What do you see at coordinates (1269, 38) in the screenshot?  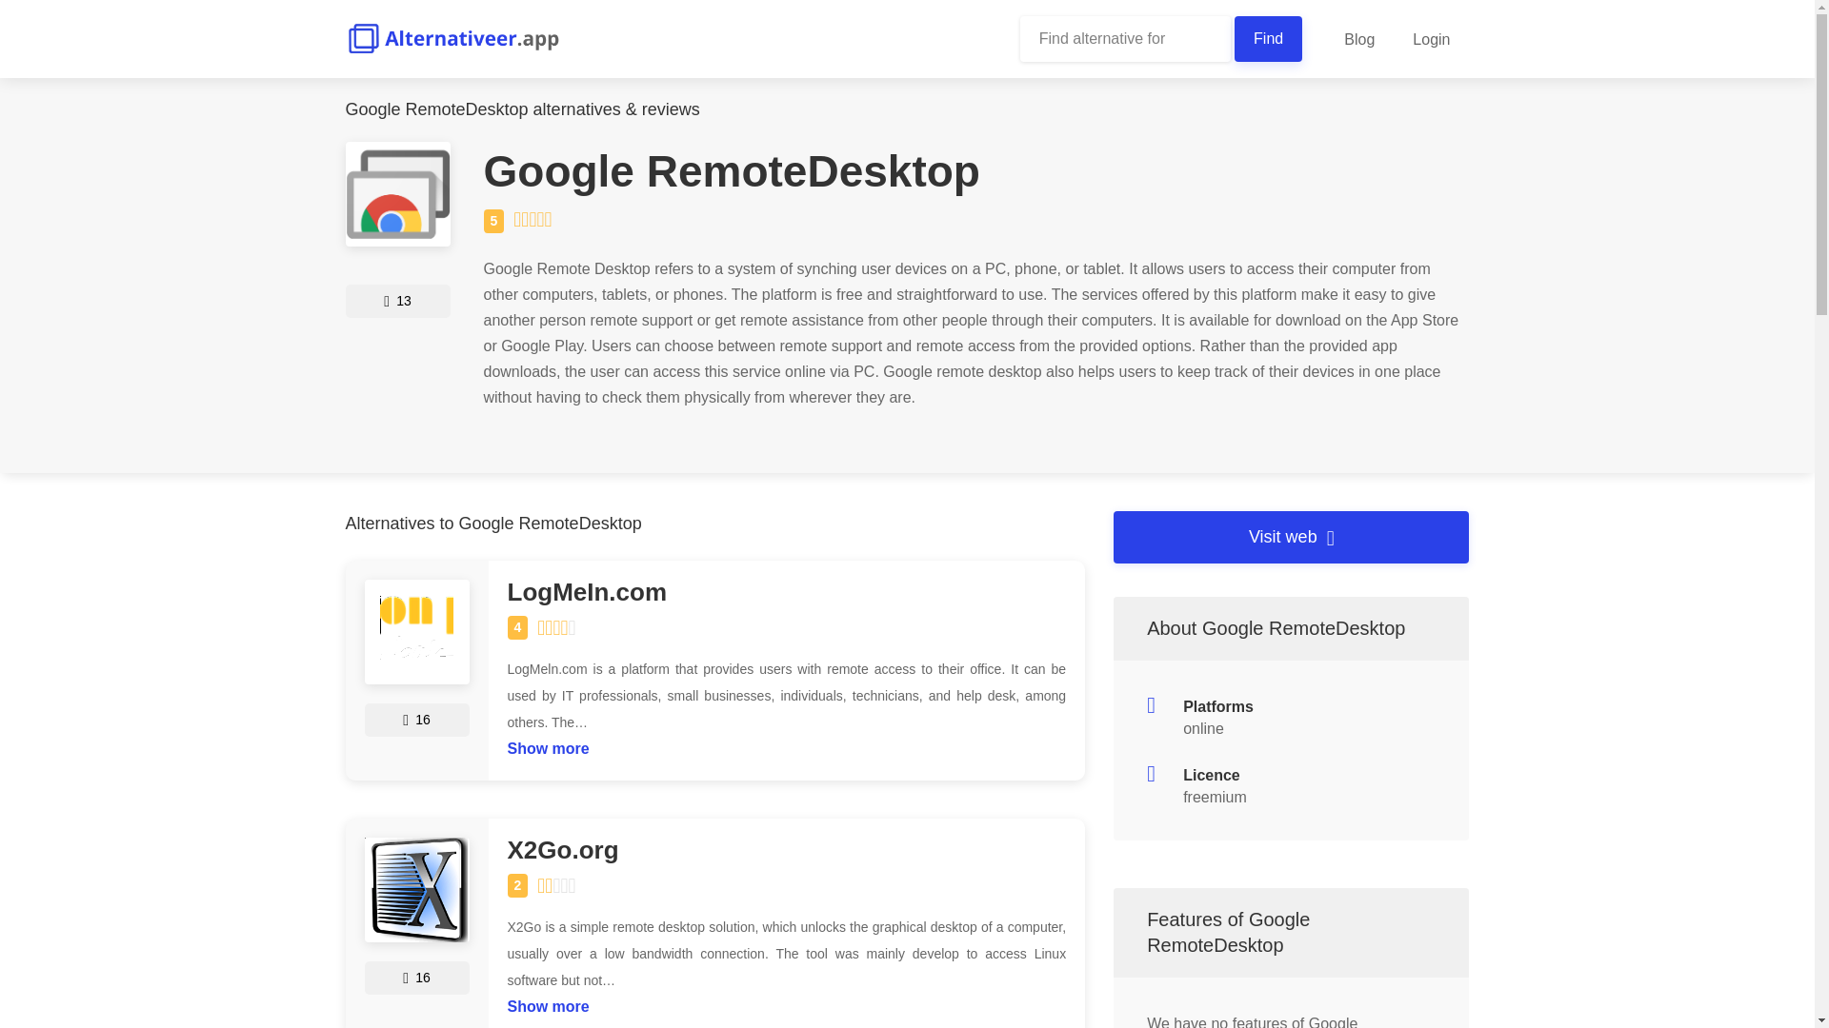 I see `Find` at bounding box center [1269, 38].